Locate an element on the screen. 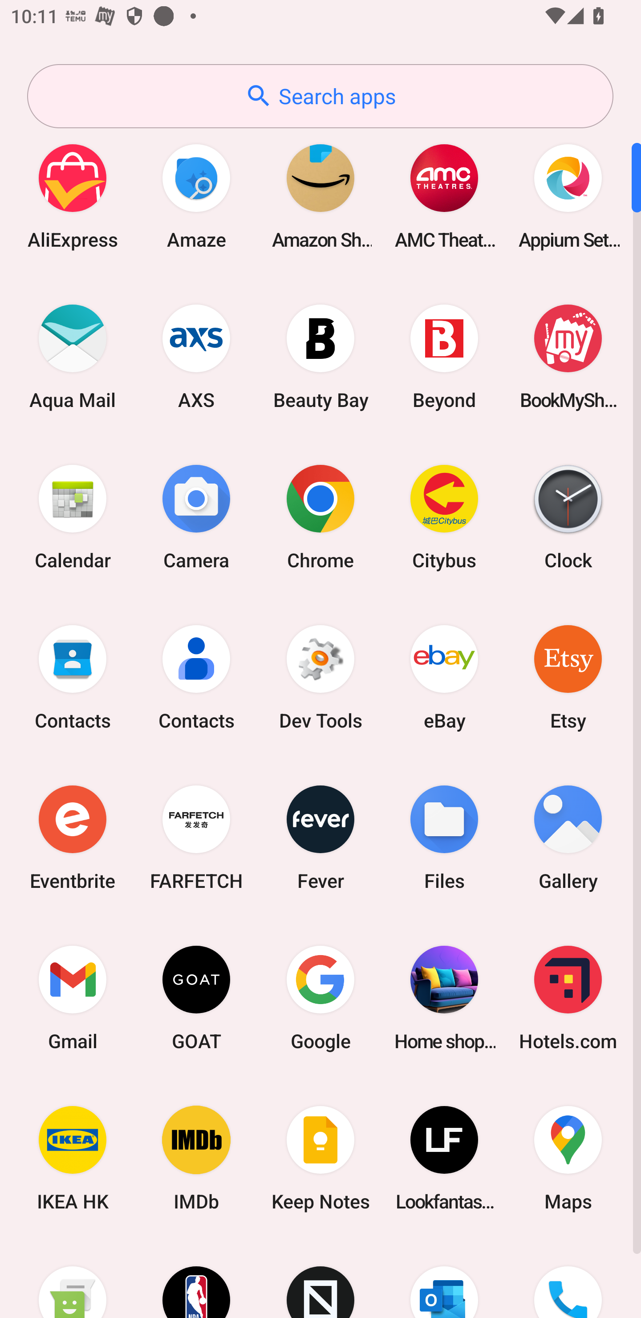 The height and width of the screenshot is (1318, 641). Hotels.com is located at coordinates (568, 997).